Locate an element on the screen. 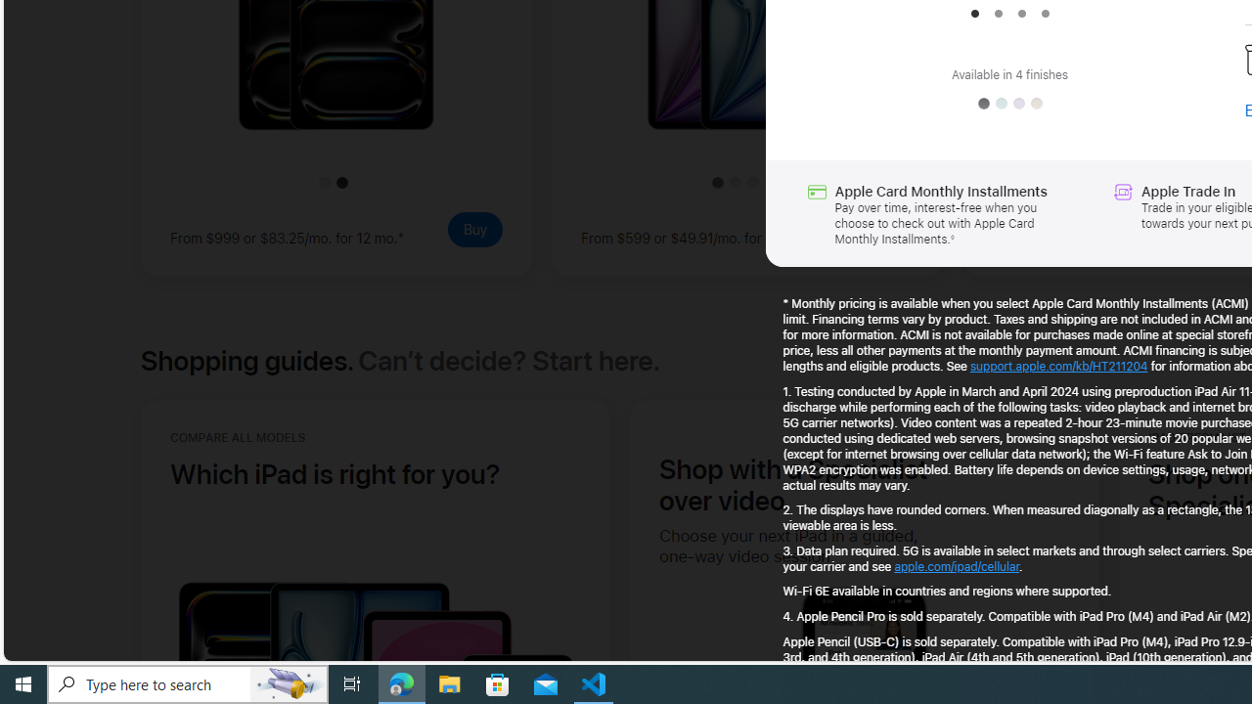 The width and height of the screenshot is (1252, 704). Space Gray is located at coordinates (983, 104).